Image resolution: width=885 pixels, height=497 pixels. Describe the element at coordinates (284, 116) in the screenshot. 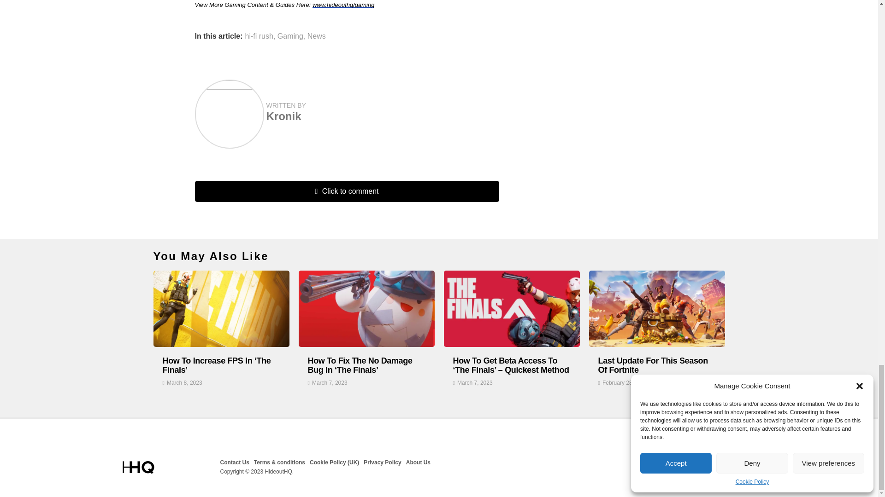

I see `Posts by Kronik` at that location.